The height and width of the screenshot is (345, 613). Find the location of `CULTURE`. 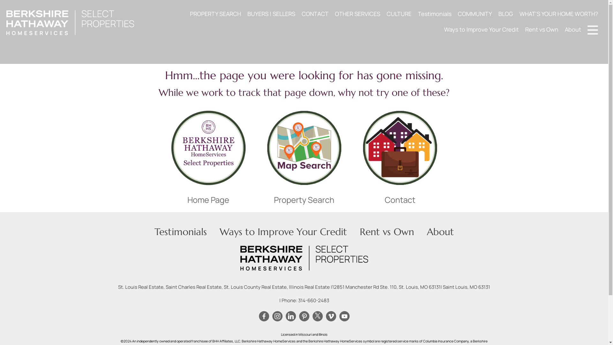

CULTURE is located at coordinates (399, 13).